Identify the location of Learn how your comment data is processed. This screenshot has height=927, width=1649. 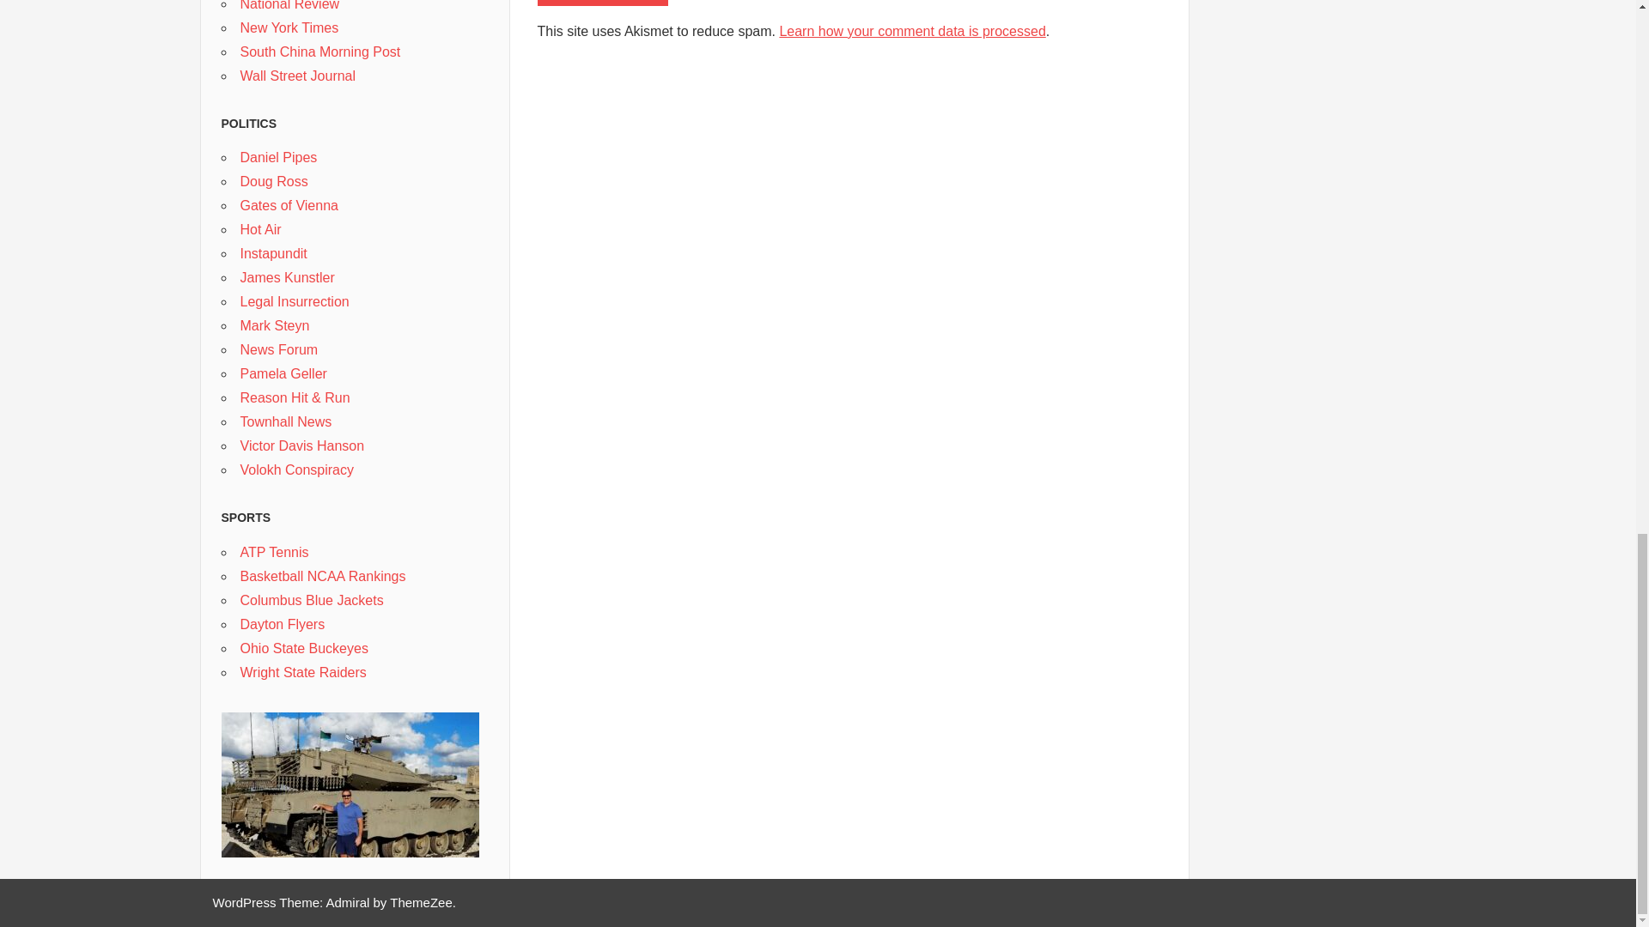
(912, 31).